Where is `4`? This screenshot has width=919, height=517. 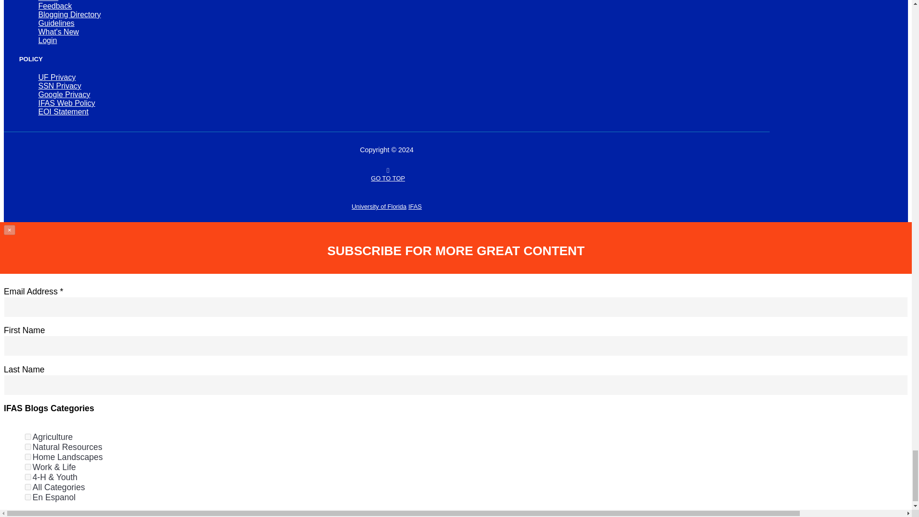 4 is located at coordinates (28, 457).